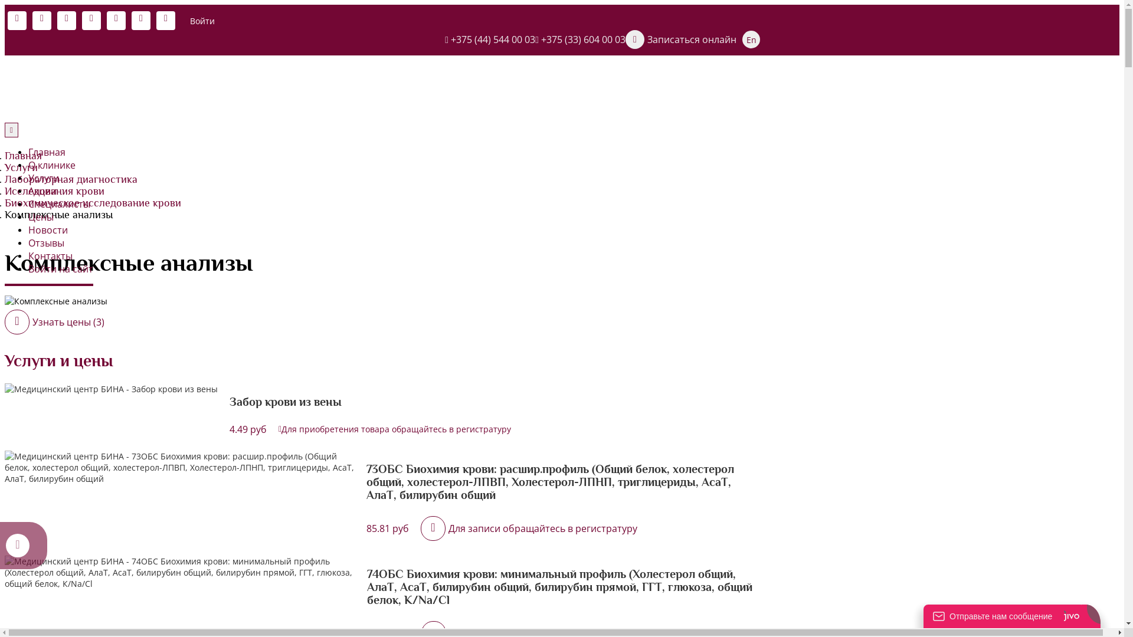 The height and width of the screenshot is (637, 1133). I want to click on Instagram, so click(91, 21).